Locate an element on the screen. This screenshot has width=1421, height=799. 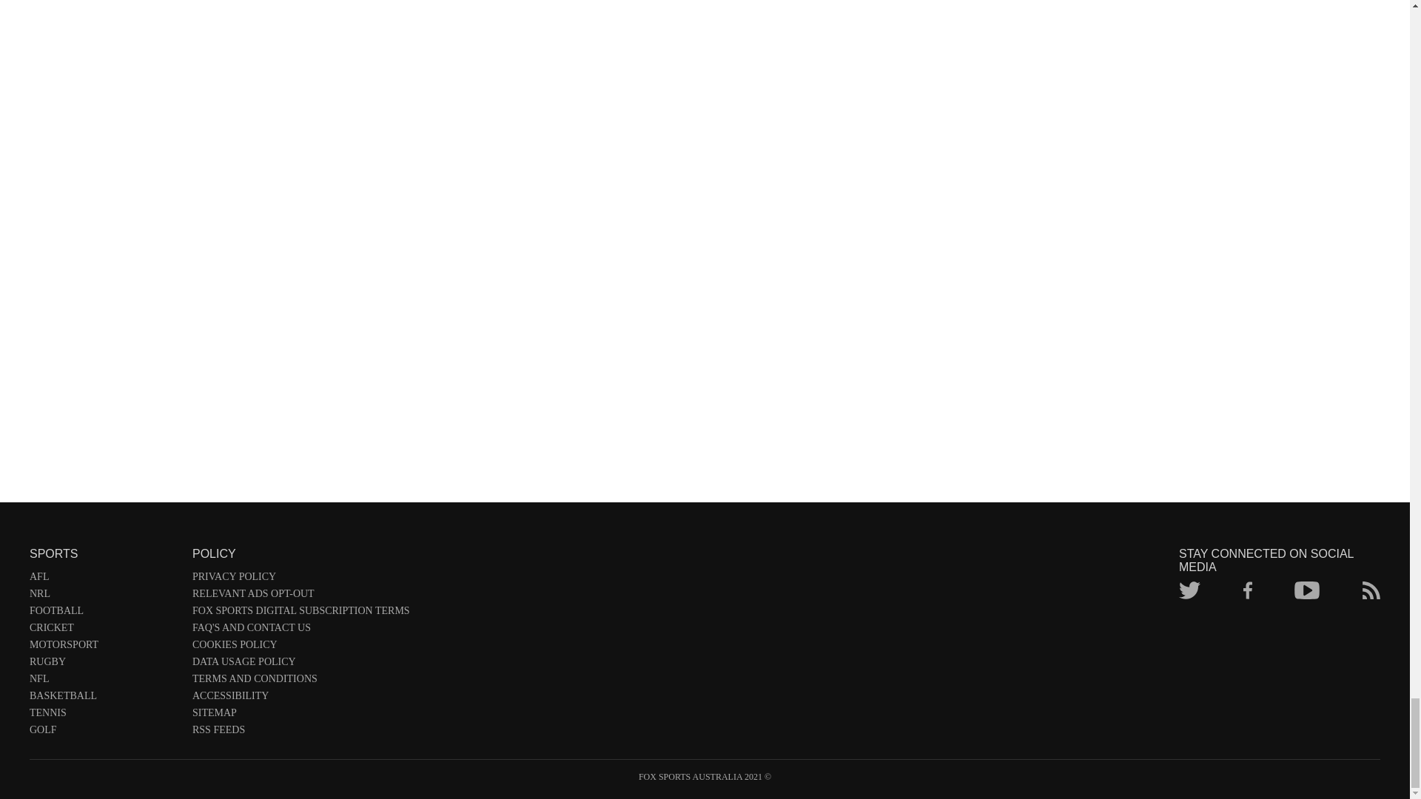
TENNIS is located at coordinates (104, 715).